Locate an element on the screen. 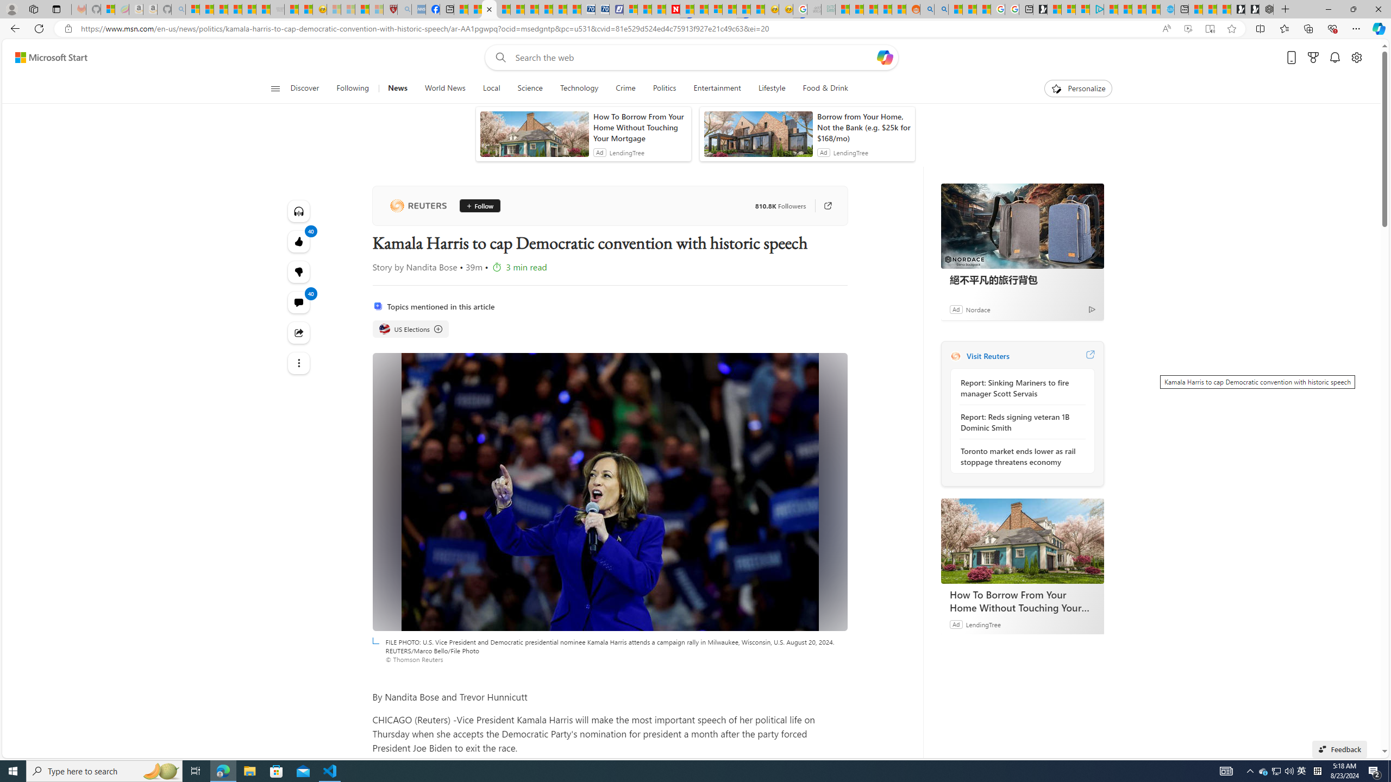  Science - MSN is located at coordinates (362, 9).